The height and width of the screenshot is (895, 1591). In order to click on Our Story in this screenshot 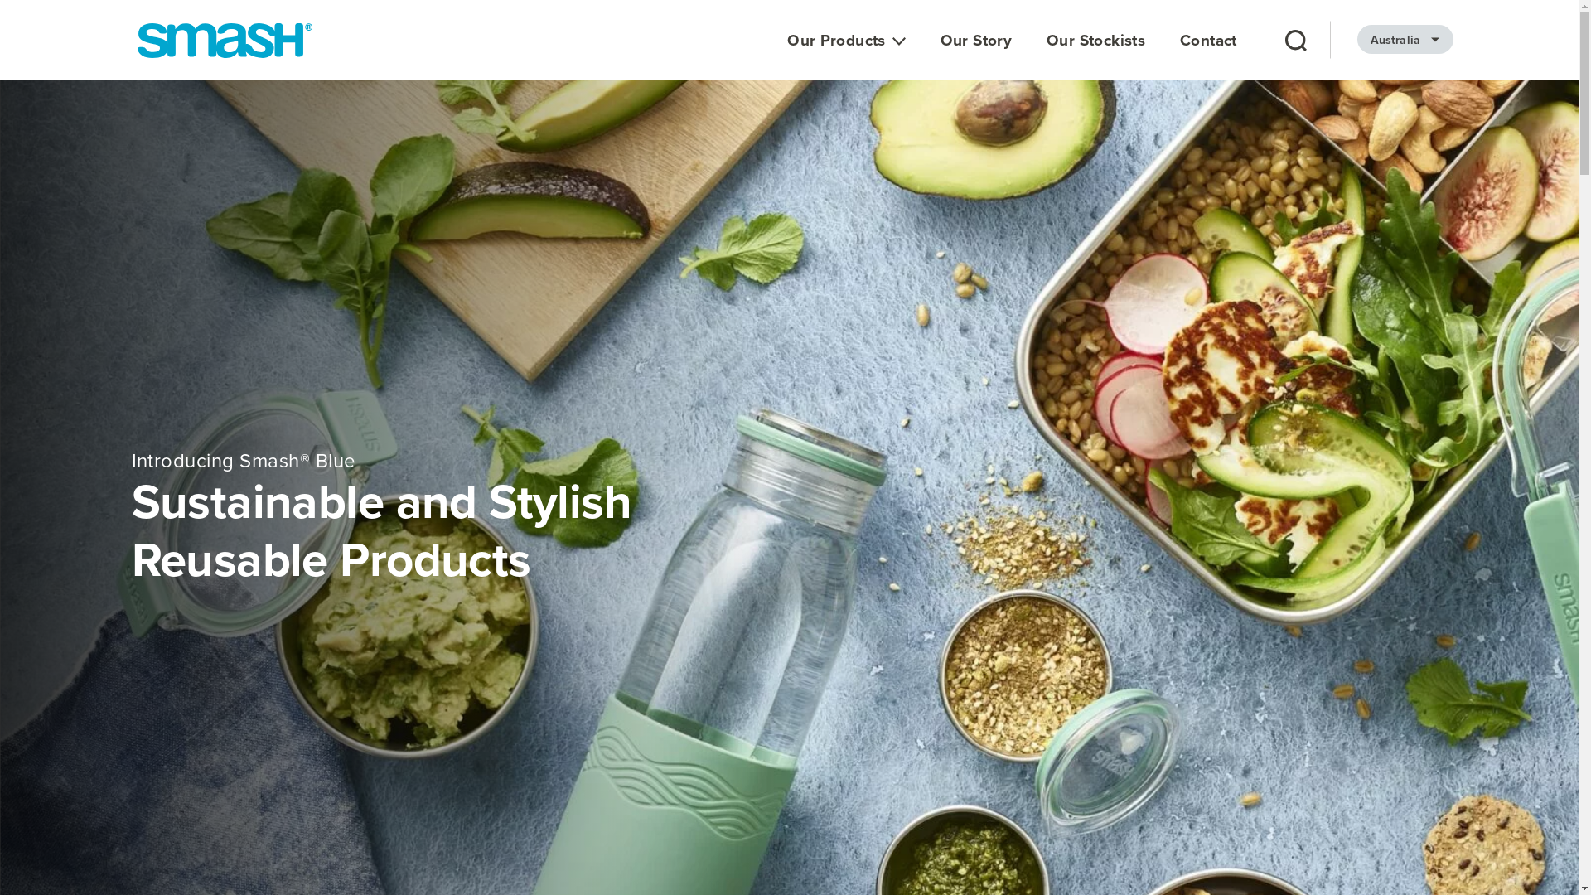, I will do `click(976, 55)`.